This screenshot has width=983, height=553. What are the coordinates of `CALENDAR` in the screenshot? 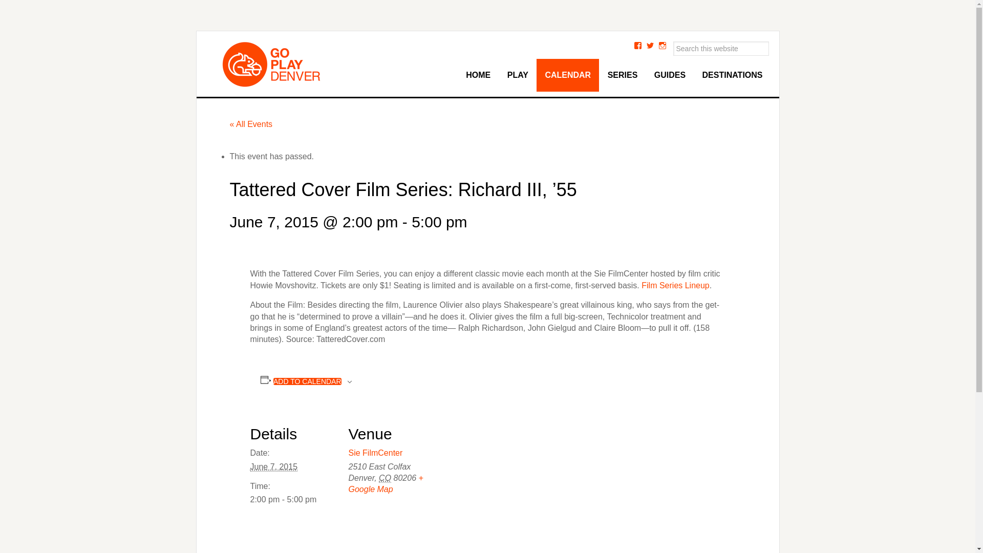 It's located at (567, 75).